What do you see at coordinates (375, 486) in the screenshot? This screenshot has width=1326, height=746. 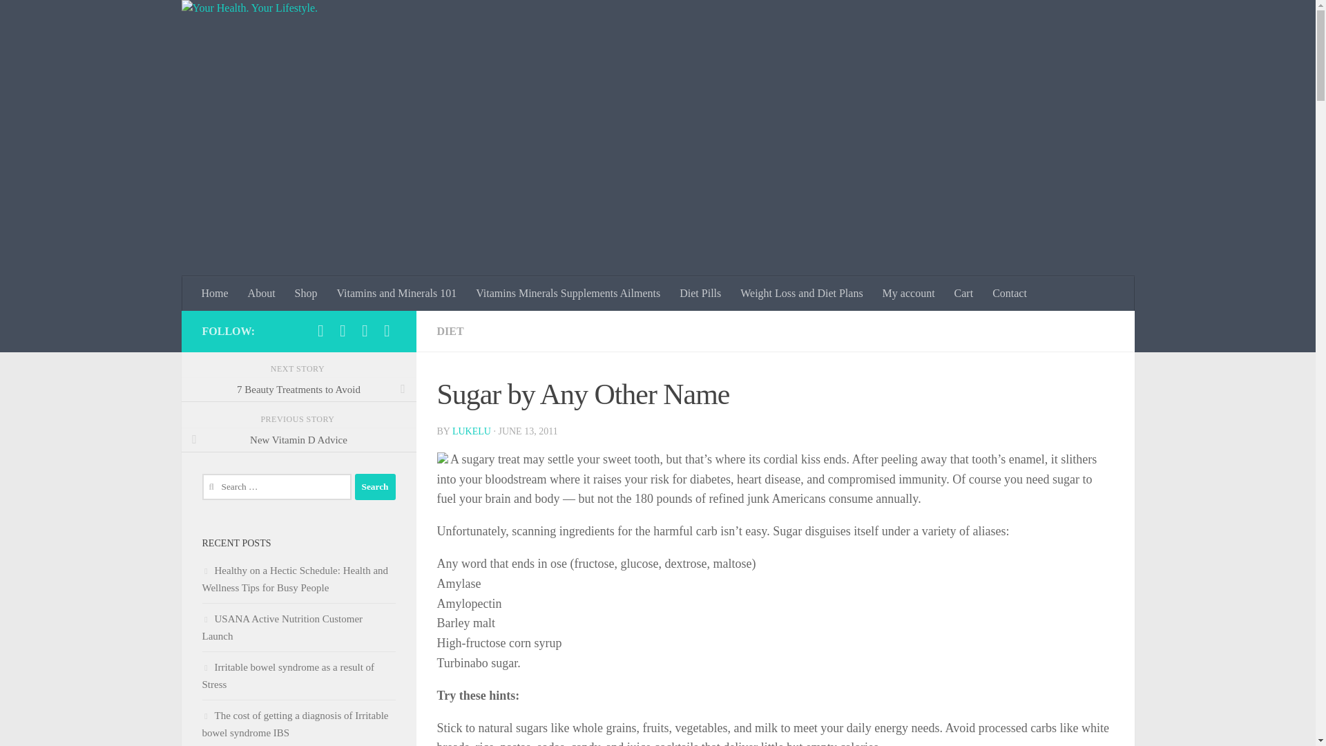 I see `Search` at bounding box center [375, 486].